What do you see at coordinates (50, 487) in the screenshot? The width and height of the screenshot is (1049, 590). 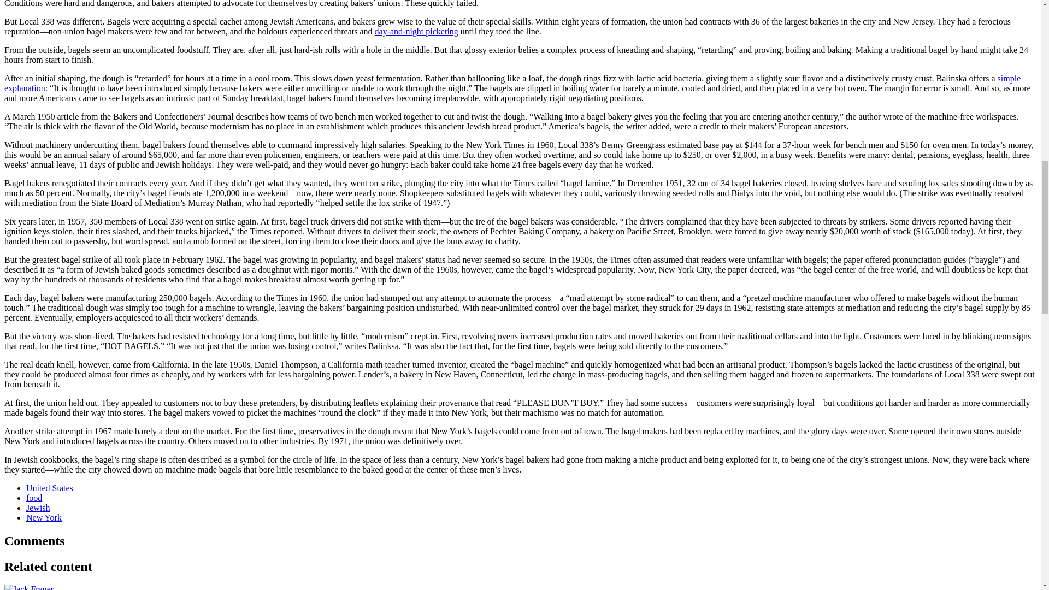 I see `United States` at bounding box center [50, 487].